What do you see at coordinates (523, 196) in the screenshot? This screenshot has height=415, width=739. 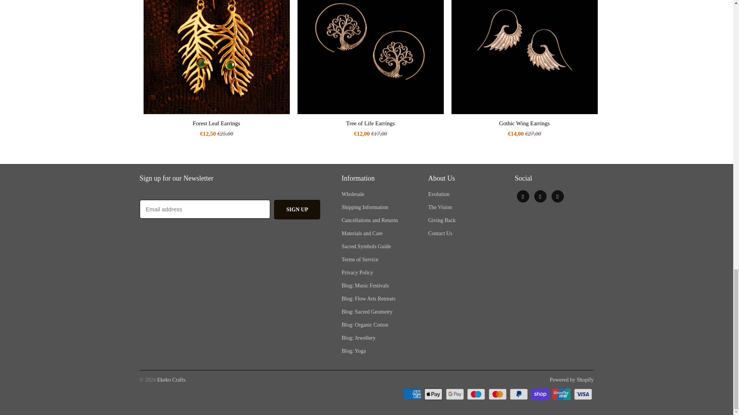 I see `Ekeko Crafts on Facebook` at bounding box center [523, 196].